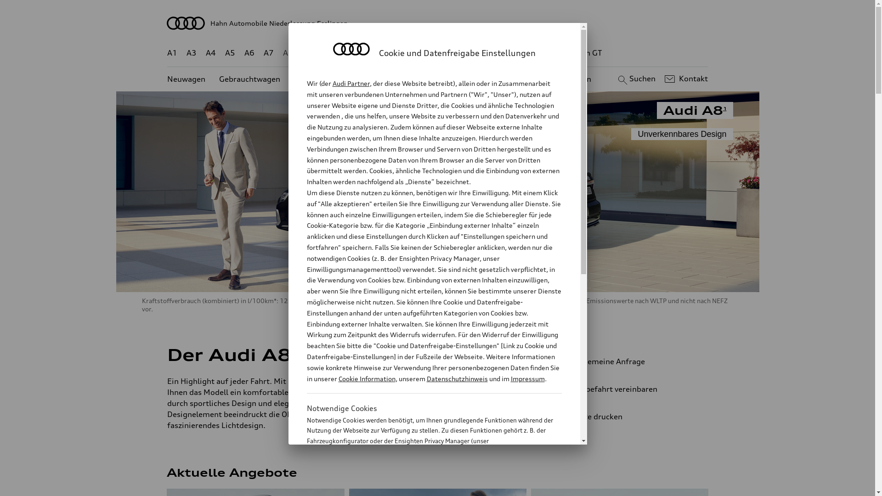  I want to click on TT, so click(494, 53).